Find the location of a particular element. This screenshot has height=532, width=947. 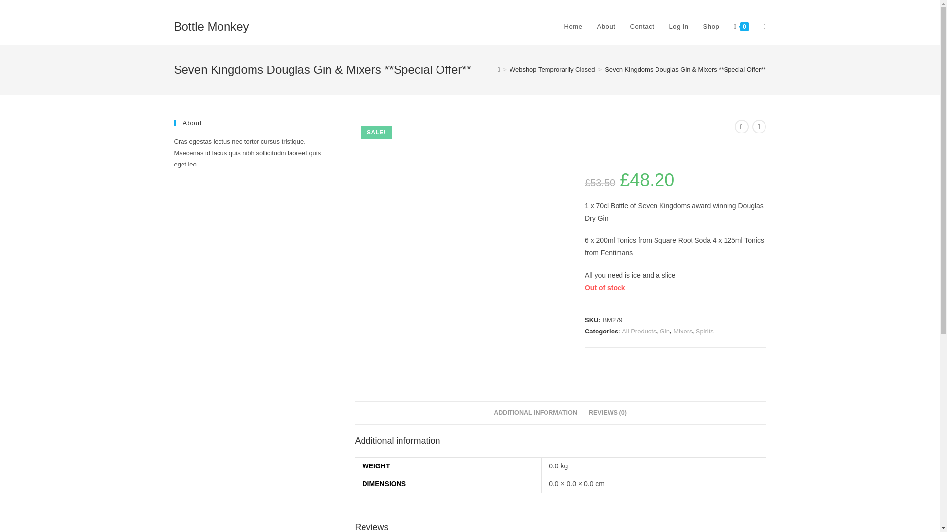

About is located at coordinates (607, 27).